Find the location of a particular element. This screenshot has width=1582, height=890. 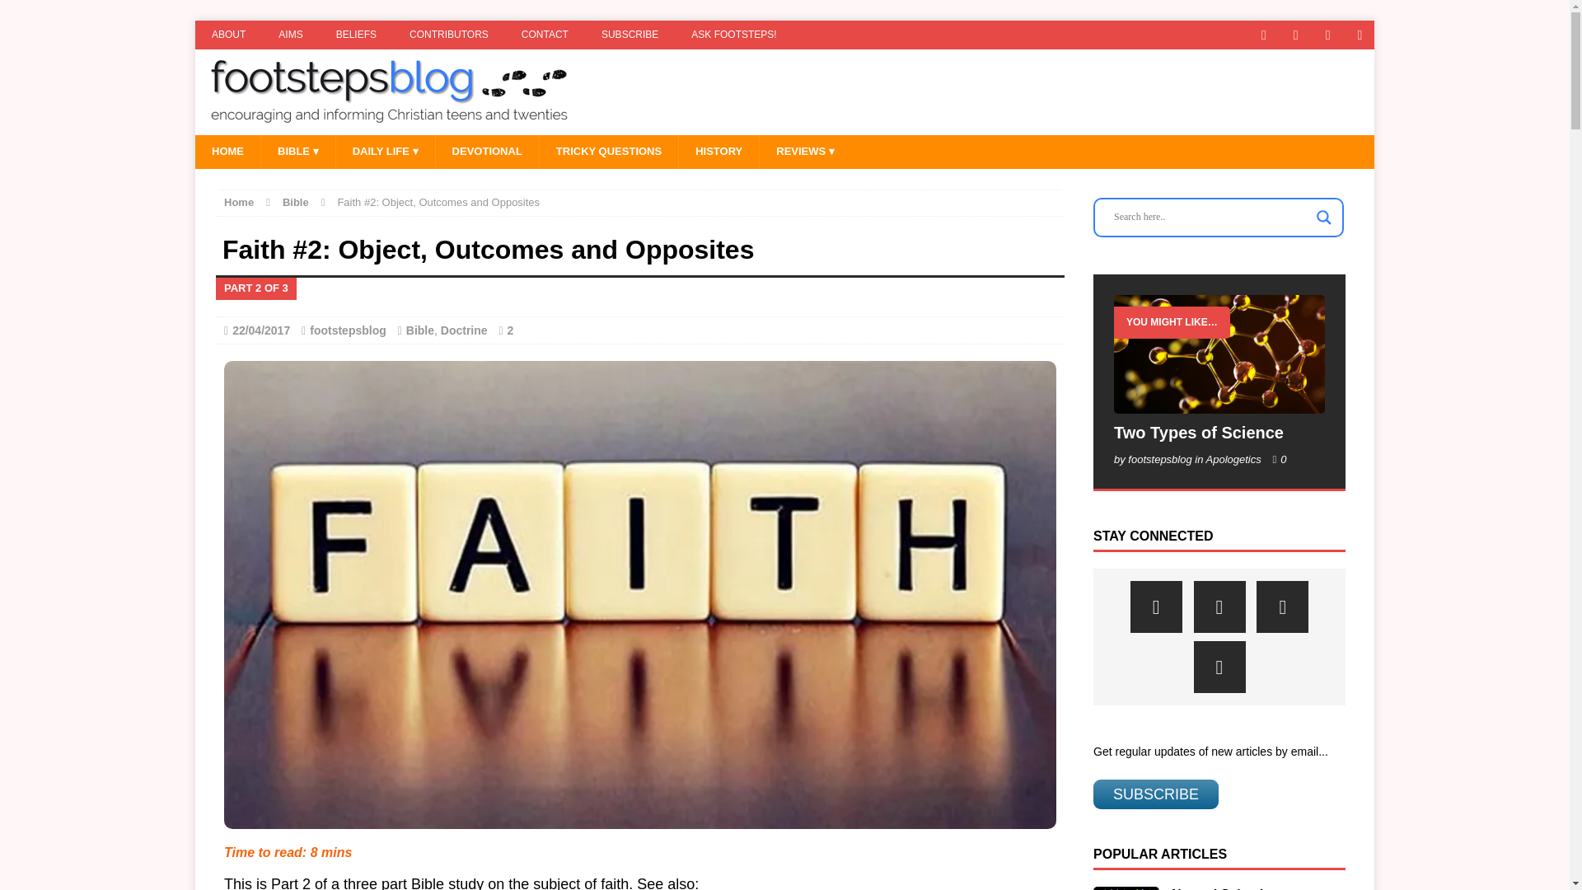

Home is located at coordinates (239, 201).